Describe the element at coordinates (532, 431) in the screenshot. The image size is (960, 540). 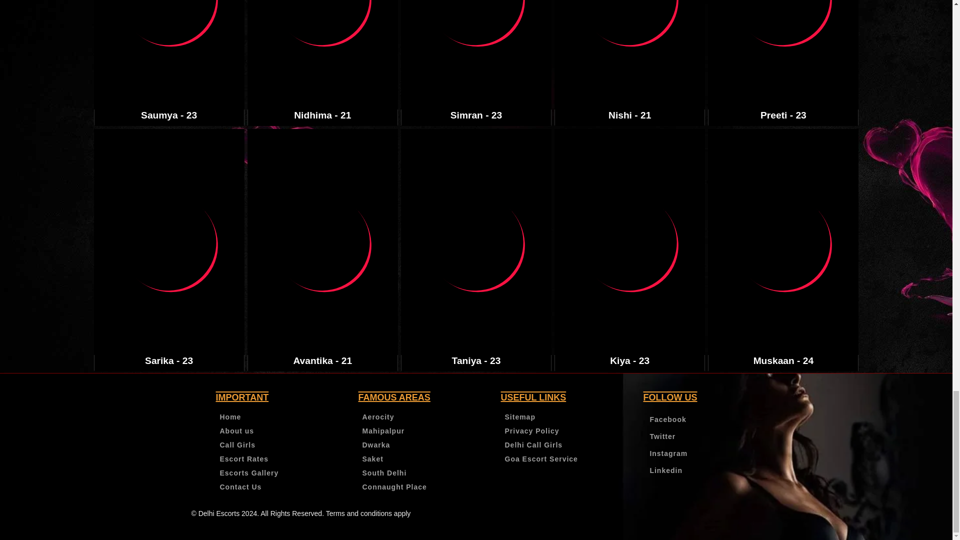
I see `Privacy Policy` at that location.